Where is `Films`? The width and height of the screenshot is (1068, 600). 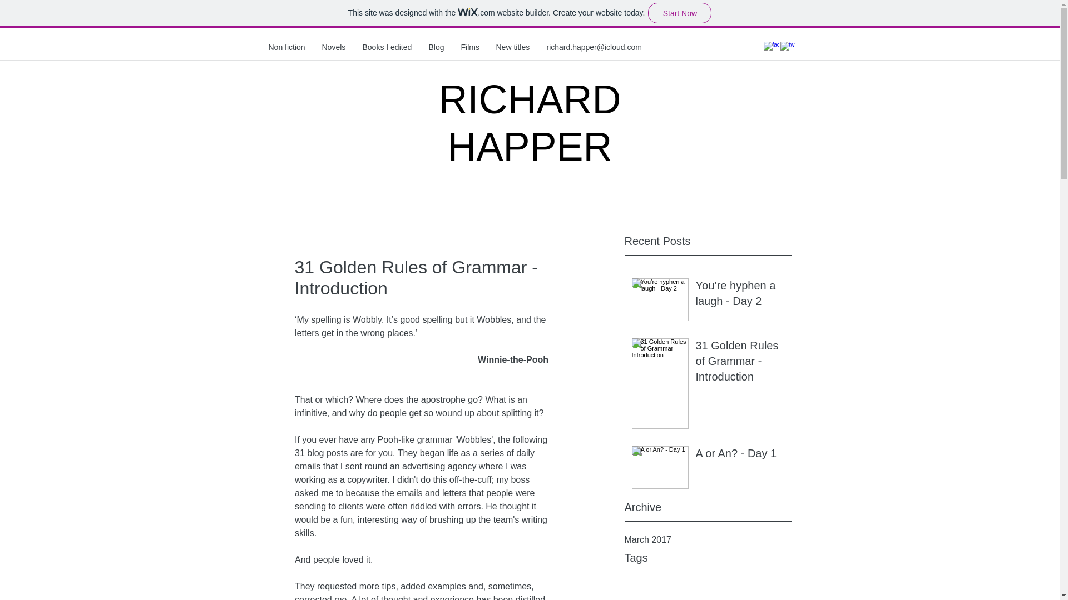
Films is located at coordinates (471, 47).